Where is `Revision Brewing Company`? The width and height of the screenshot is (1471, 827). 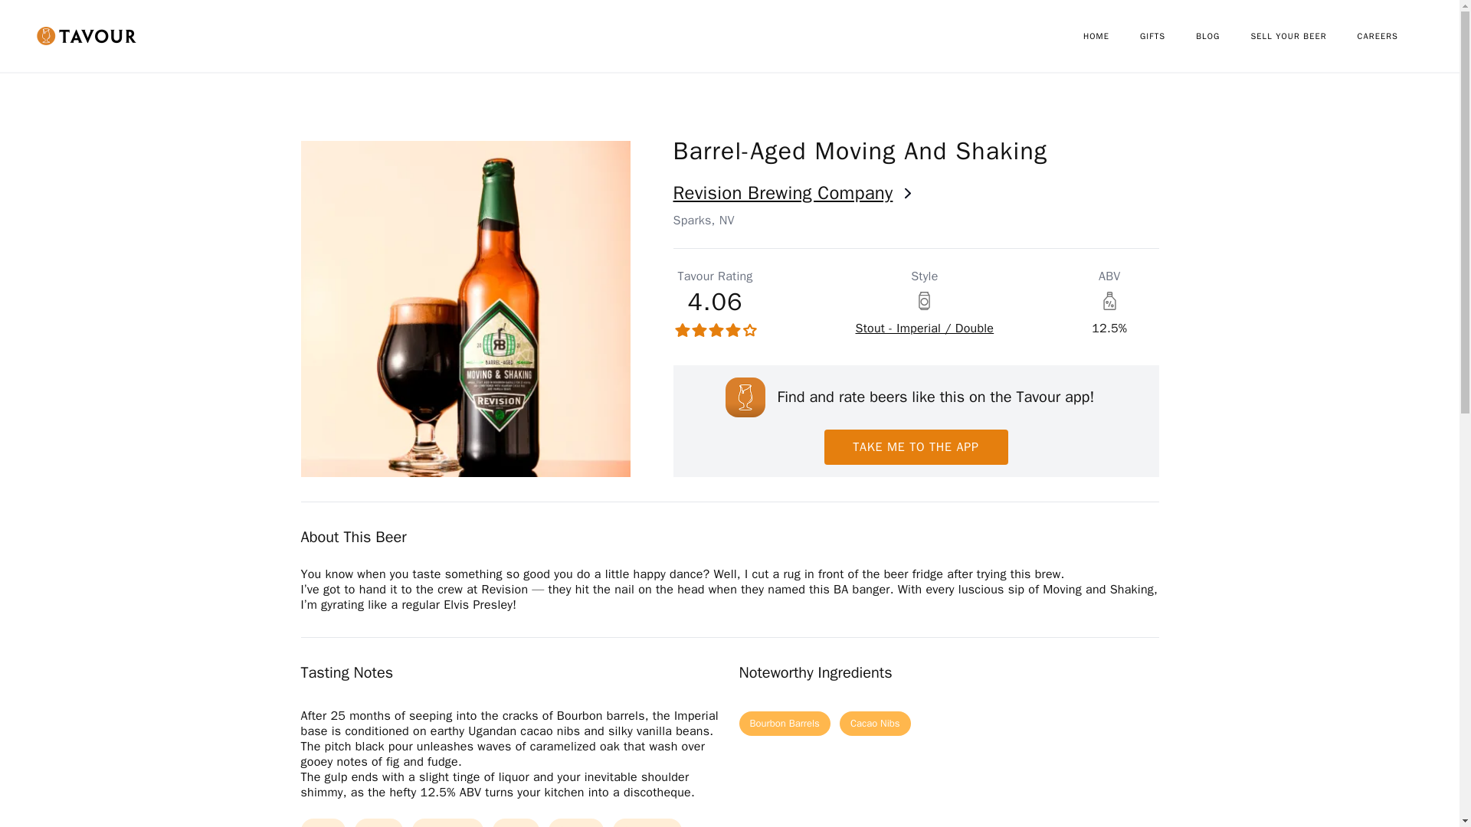 Revision Brewing Company is located at coordinates (915, 193).